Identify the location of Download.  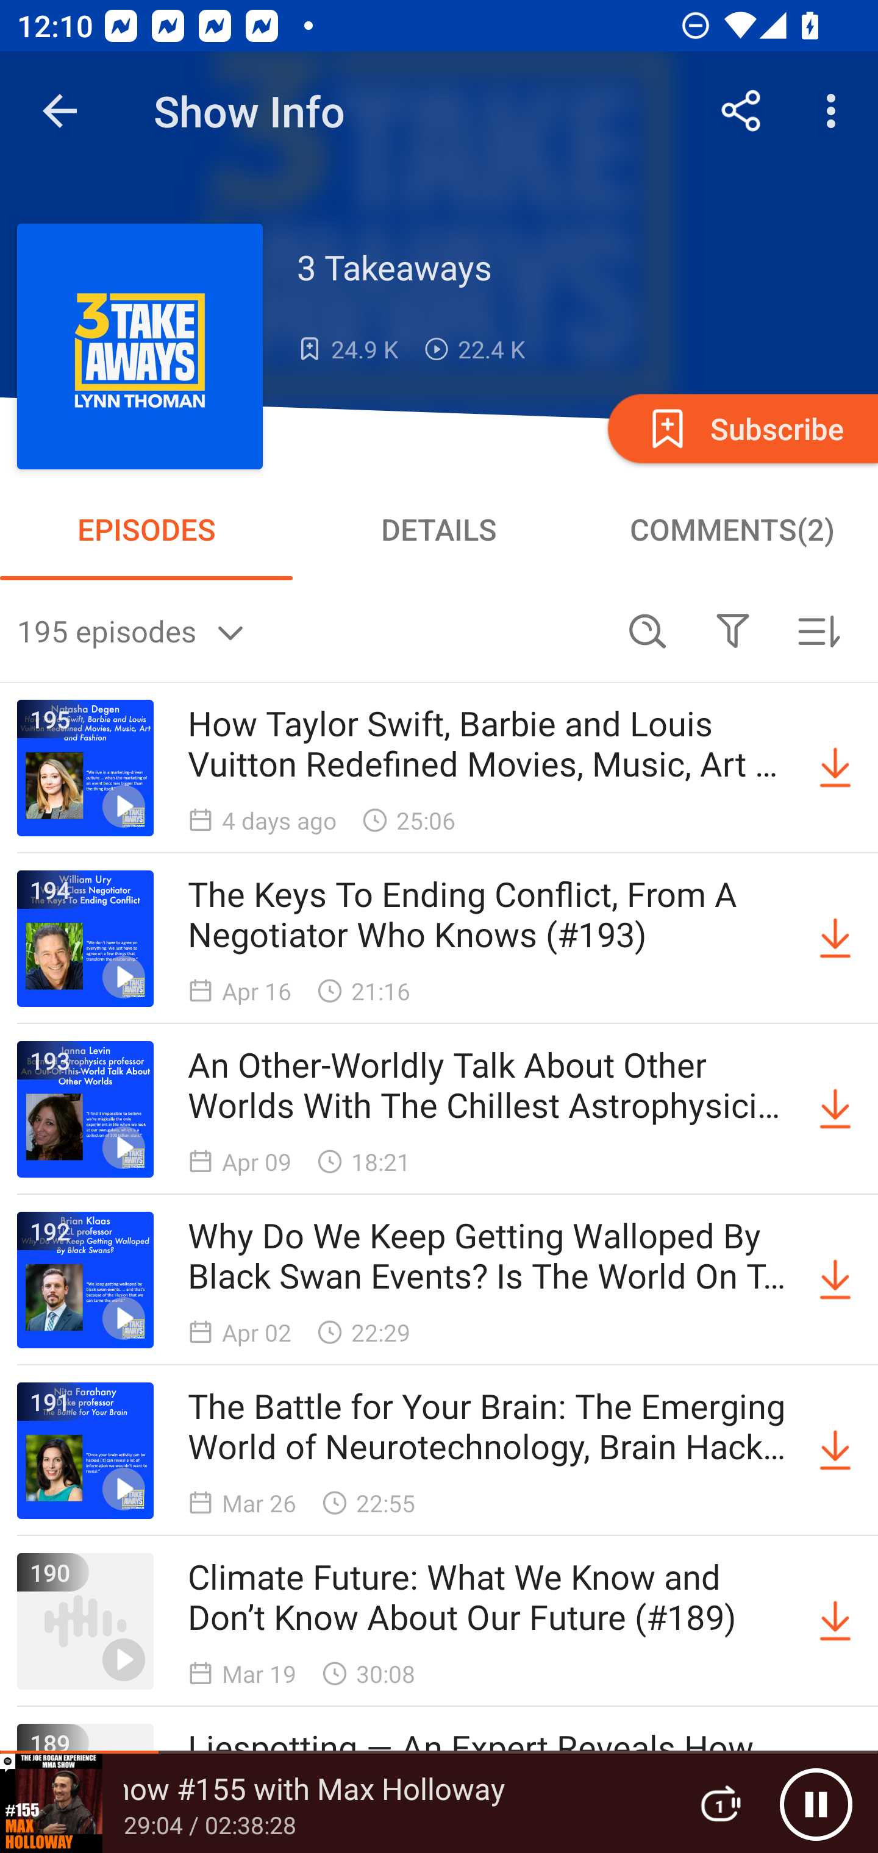
(835, 1451).